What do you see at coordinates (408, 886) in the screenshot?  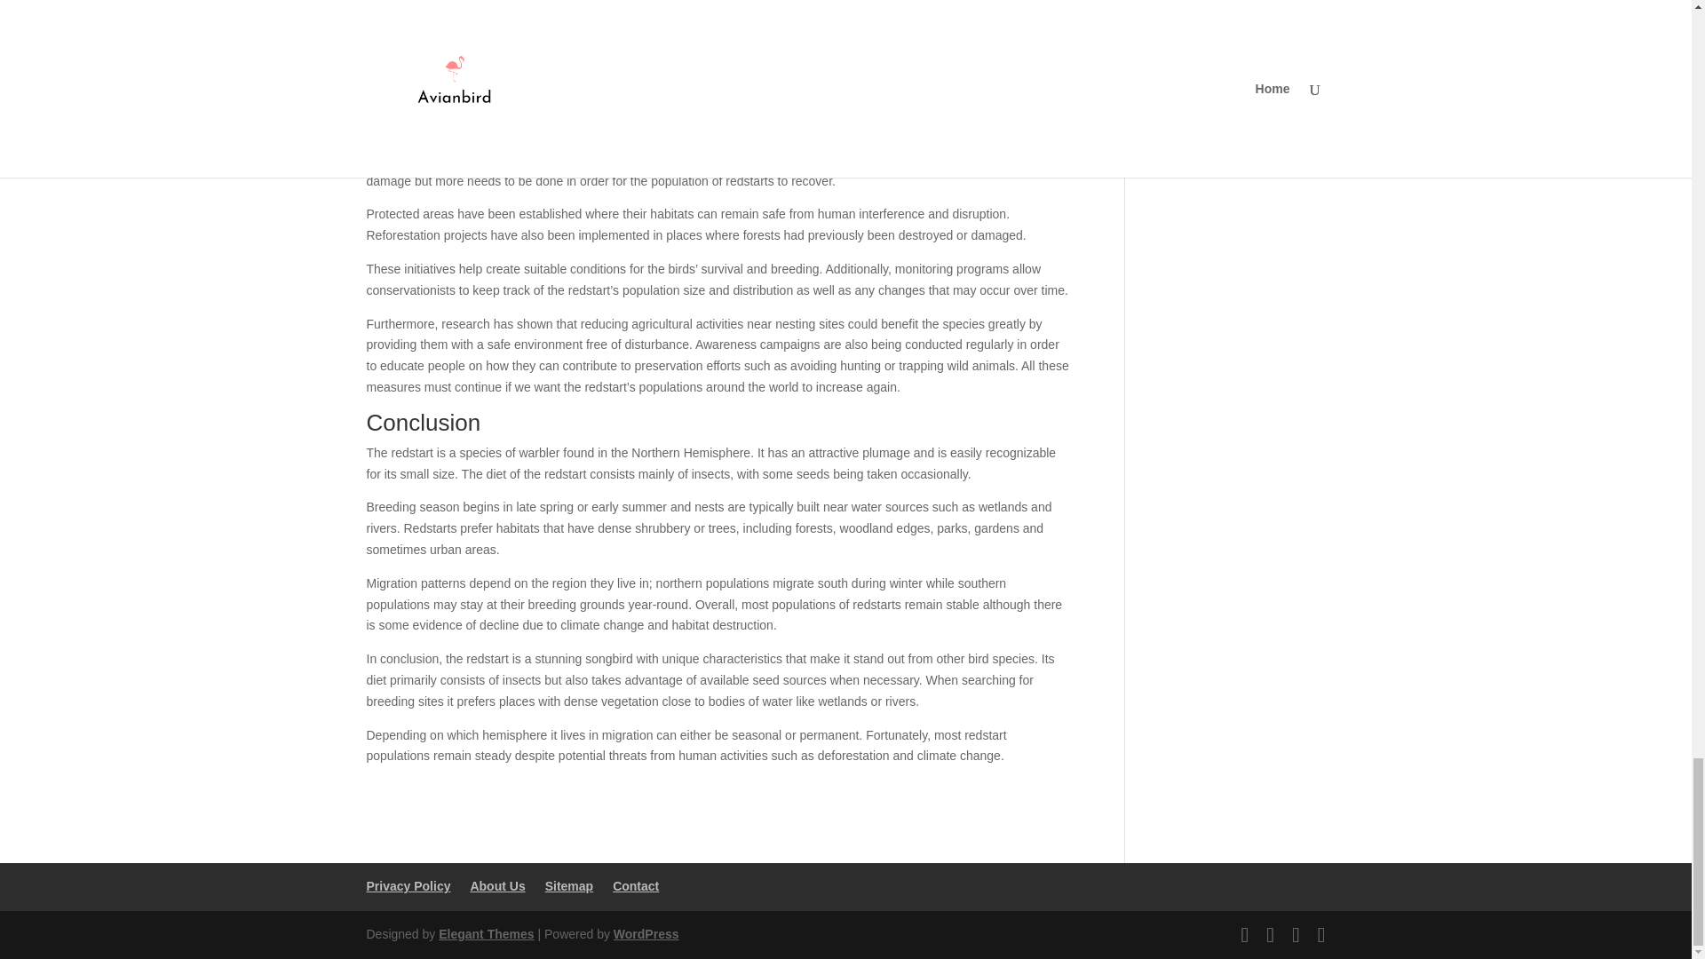 I see `Privacy Policy` at bounding box center [408, 886].